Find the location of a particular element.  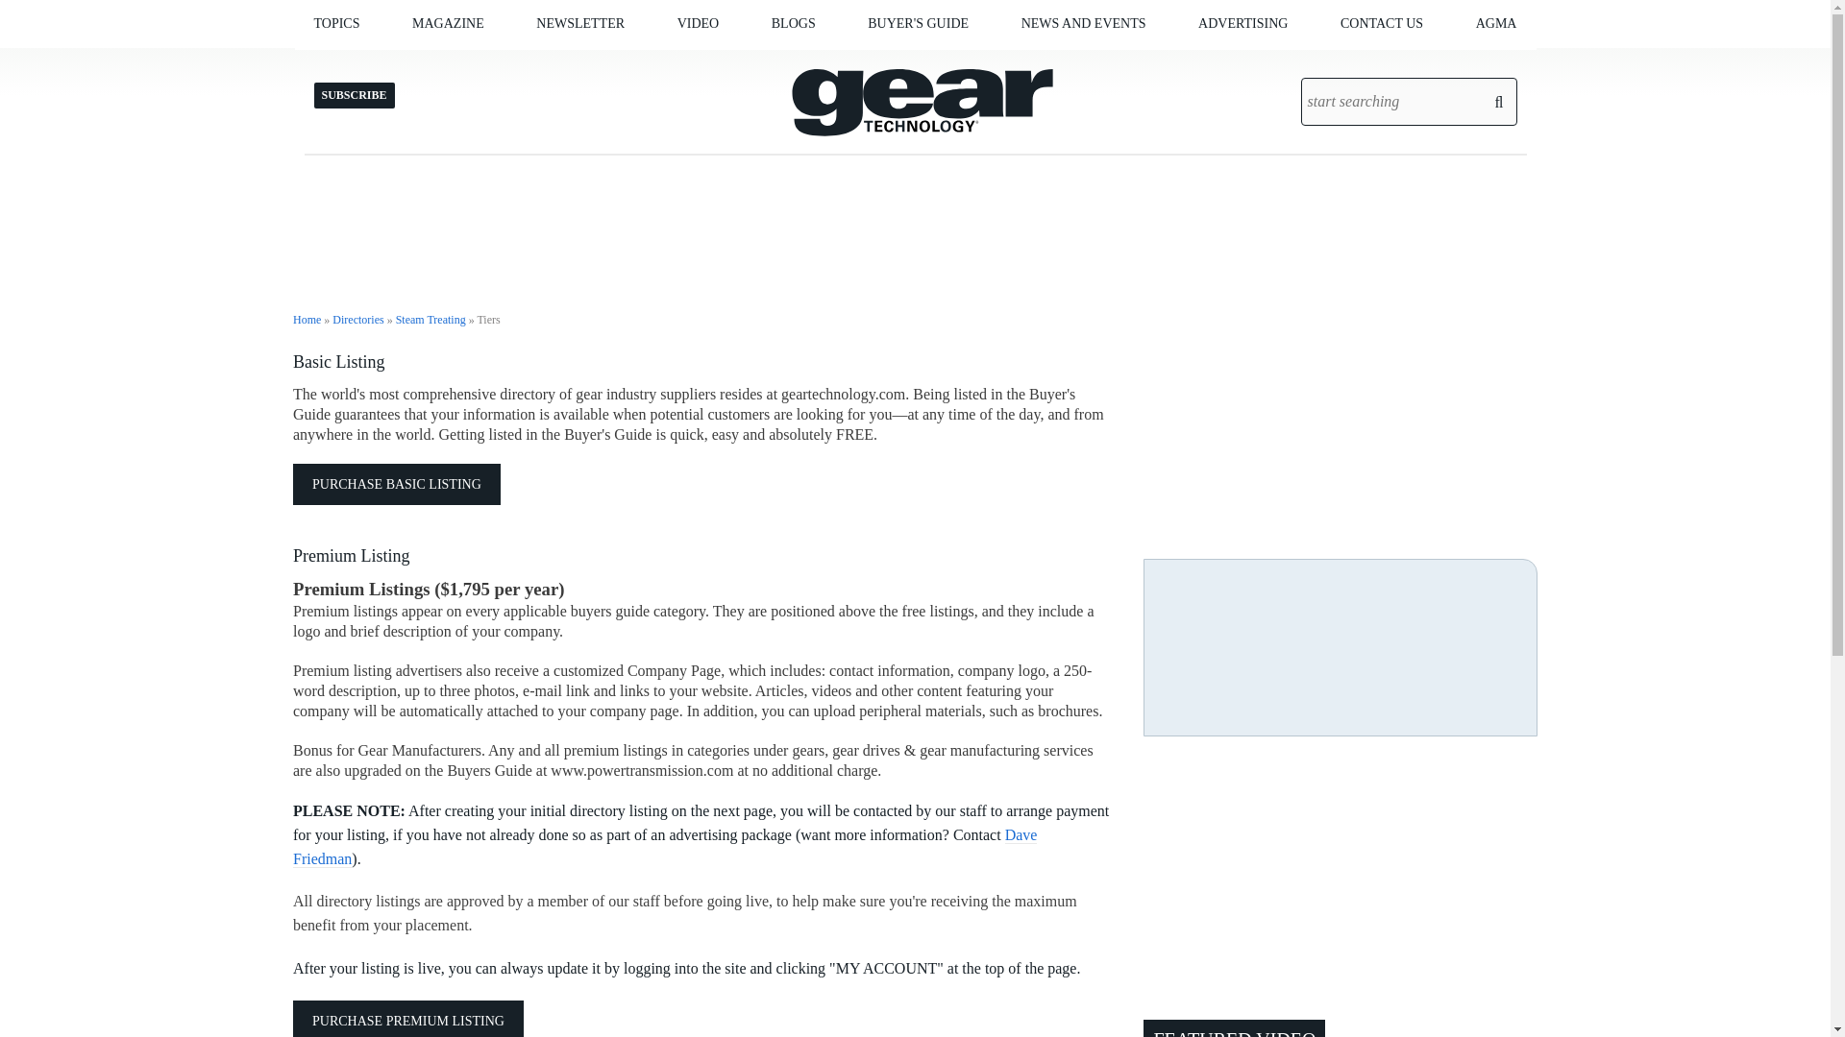

HEAT TREATING is located at coordinates (430, 63).